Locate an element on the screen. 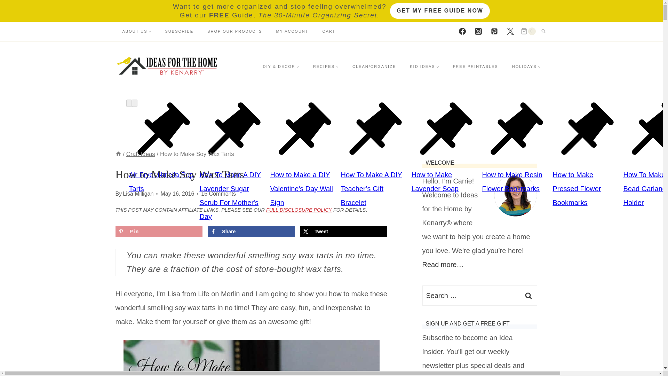 This screenshot has height=376, width=668. Share on Facebook is located at coordinates (251, 232).